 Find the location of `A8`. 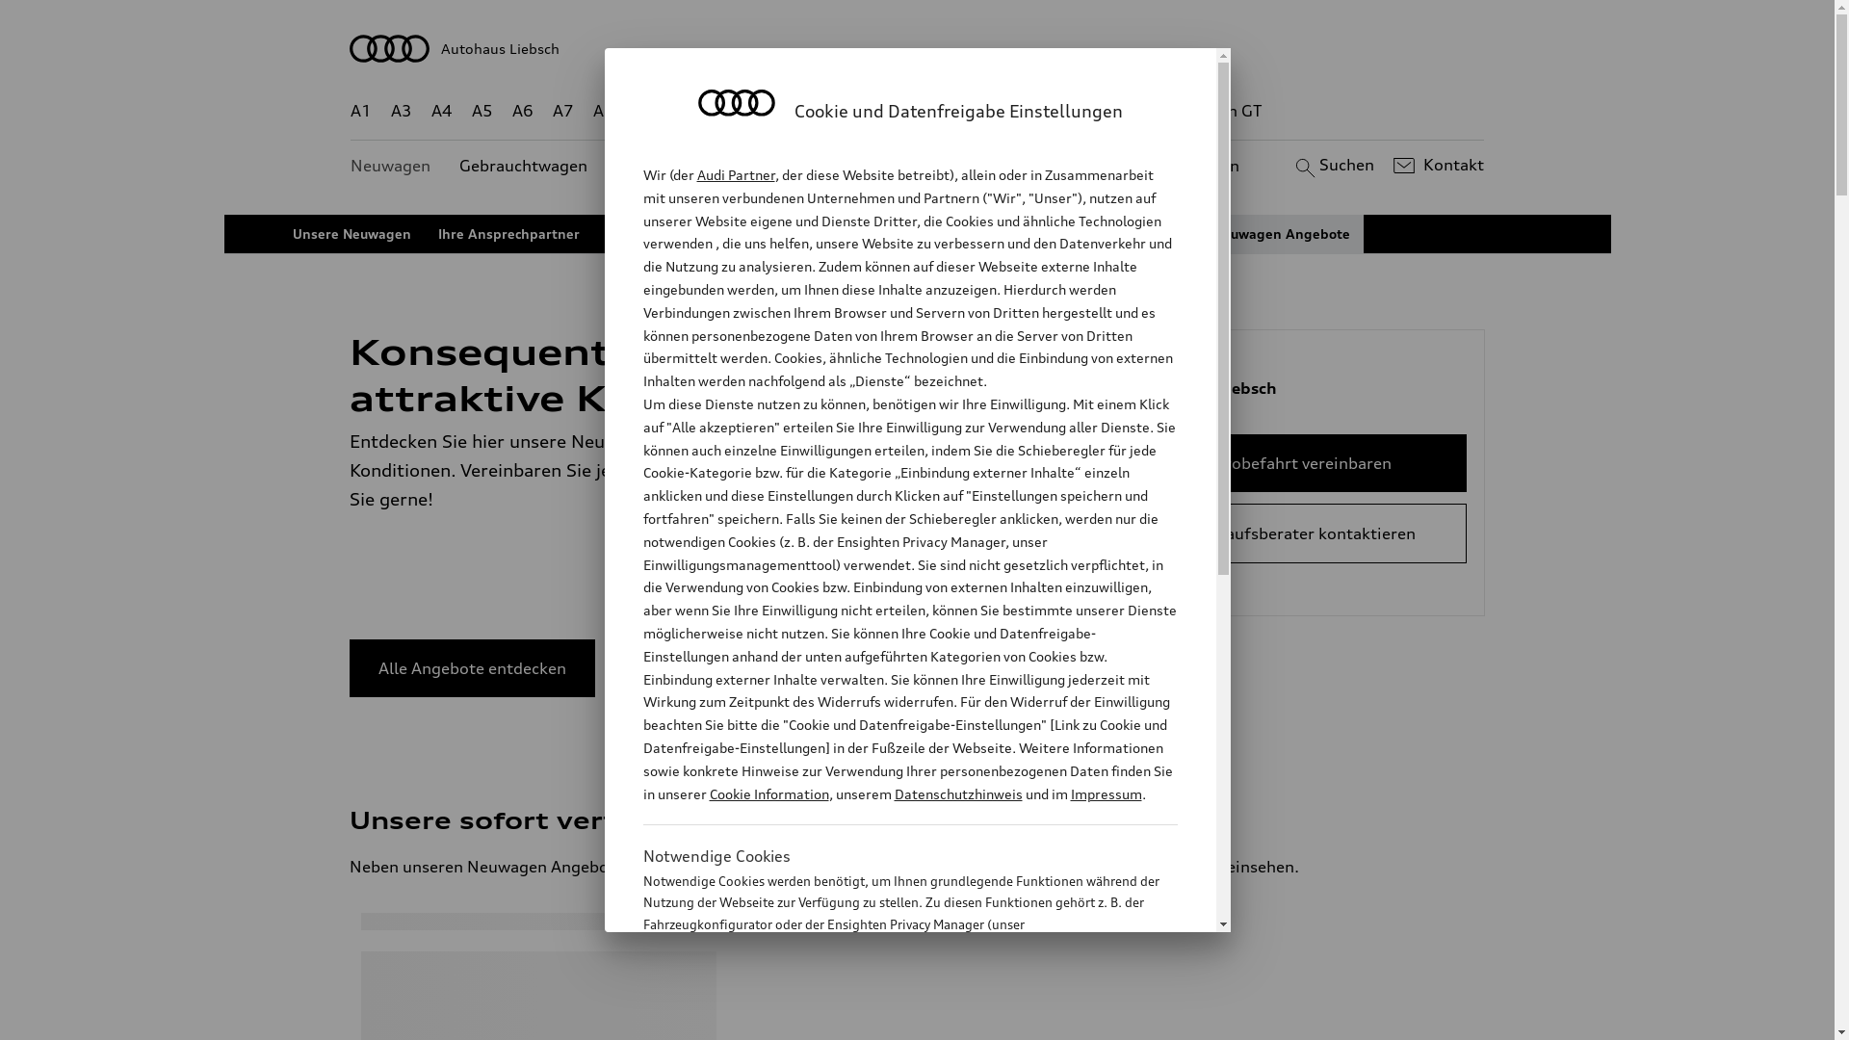

A8 is located at coordinates (604, 112).